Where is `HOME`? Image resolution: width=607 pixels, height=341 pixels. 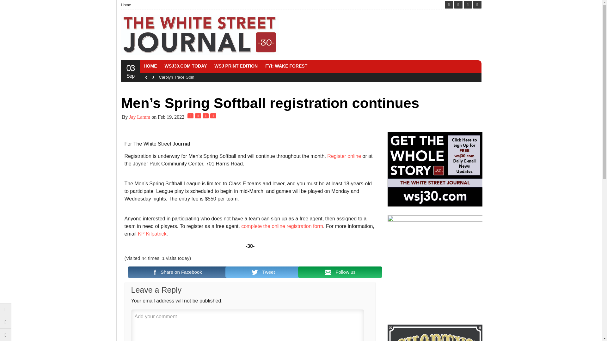
HOME is located at coordinates (150, 66).